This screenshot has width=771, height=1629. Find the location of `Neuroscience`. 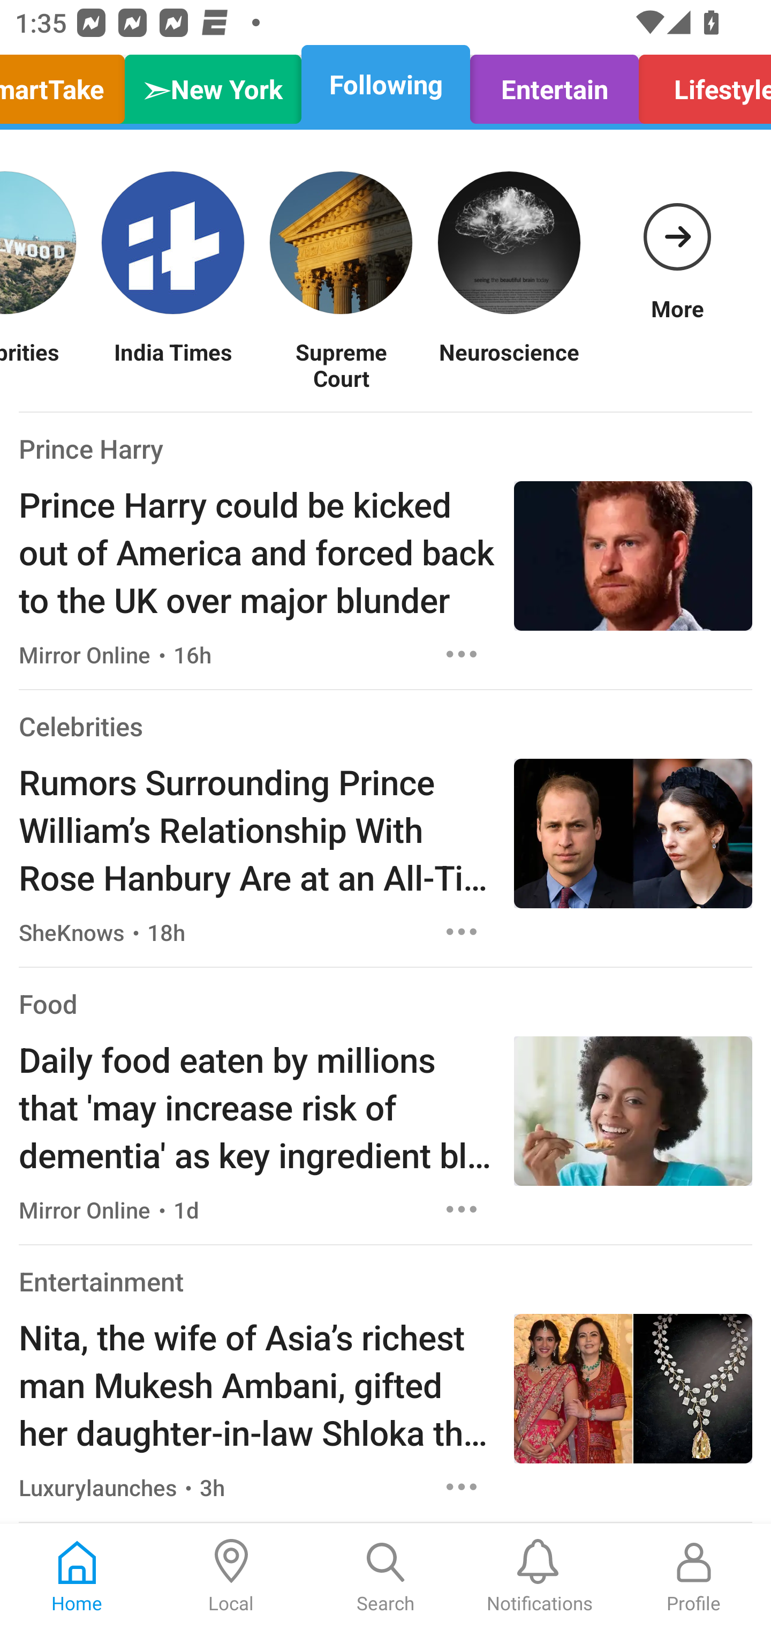

Neuroscience is located at coordinates (509, 364).